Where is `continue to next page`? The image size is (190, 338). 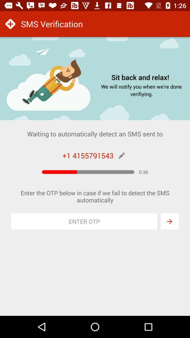
continue to next page is located at coordinates (170, 221).